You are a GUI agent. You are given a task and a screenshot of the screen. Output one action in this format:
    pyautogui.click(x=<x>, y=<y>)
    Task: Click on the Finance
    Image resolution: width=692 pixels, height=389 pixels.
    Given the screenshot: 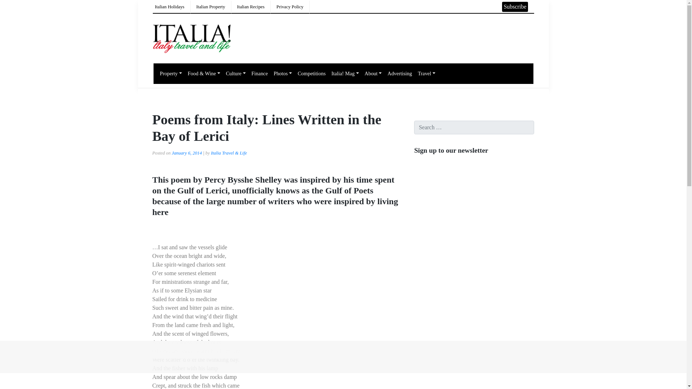 What is the action you would take?
    pyautogui.click(x=259, y=73)
    